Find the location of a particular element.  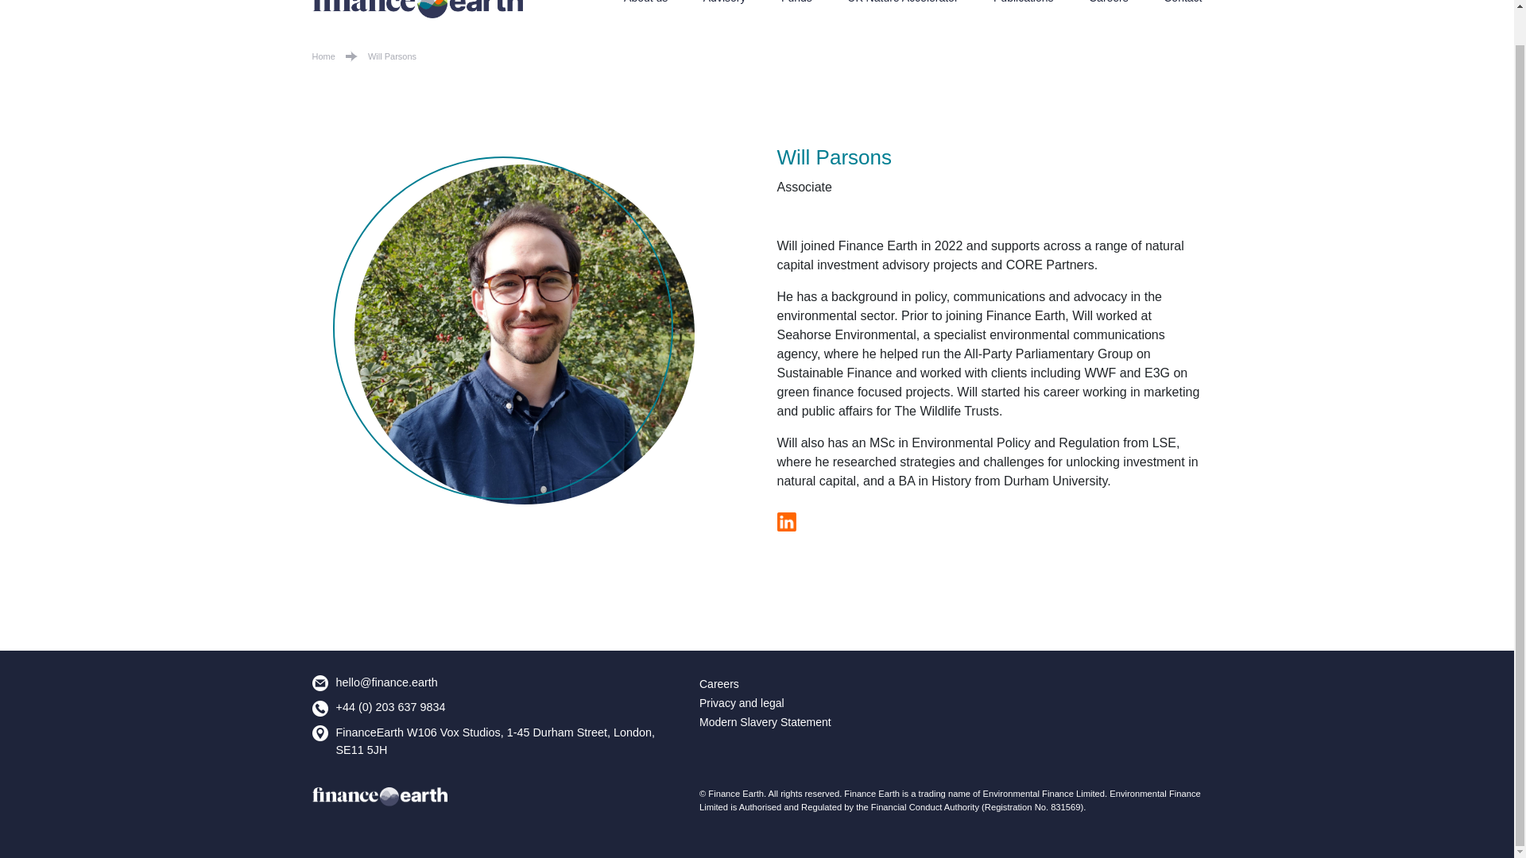

Address is located at coordinates (320, 732).